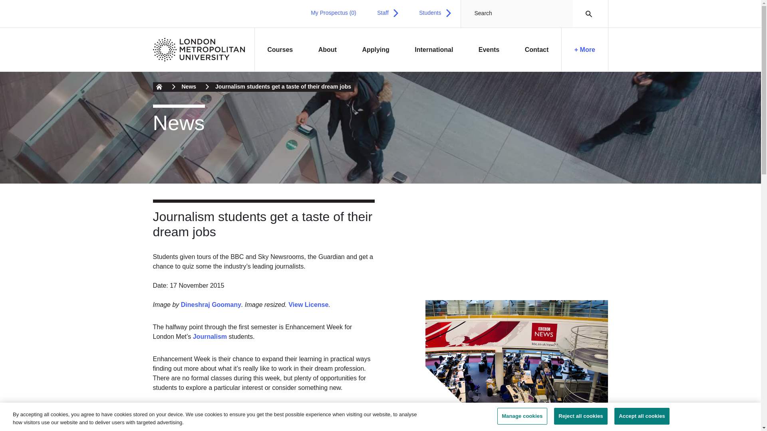  What do you see at coordinates (211, 304) in the screenshot?
I see `Go to Dineshraj Goomany's photostream` at bounding box center [211, 304].